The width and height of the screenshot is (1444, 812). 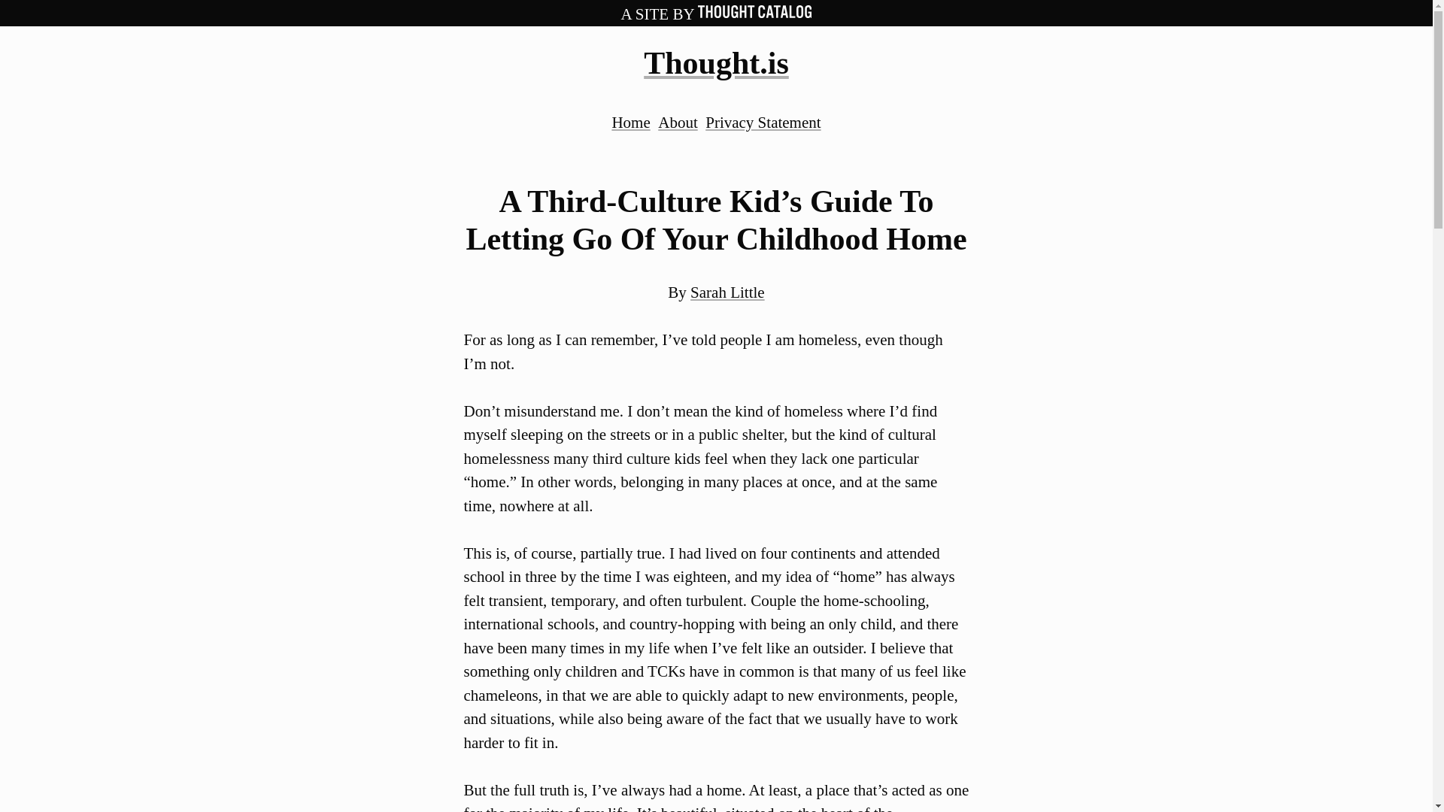 I want to click on Thought.is, so click(x=716, y=62).